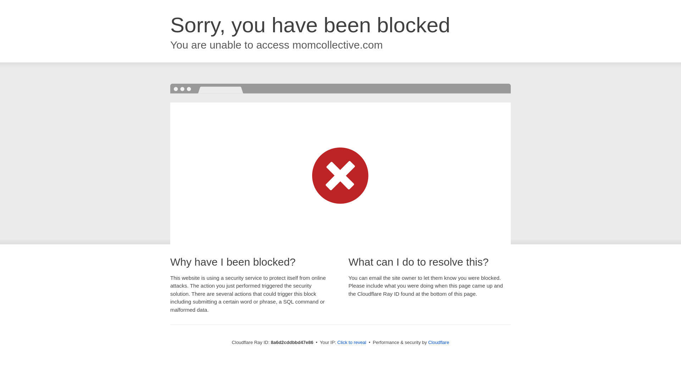  I want to click on Cloudflare, so click(438, 342).